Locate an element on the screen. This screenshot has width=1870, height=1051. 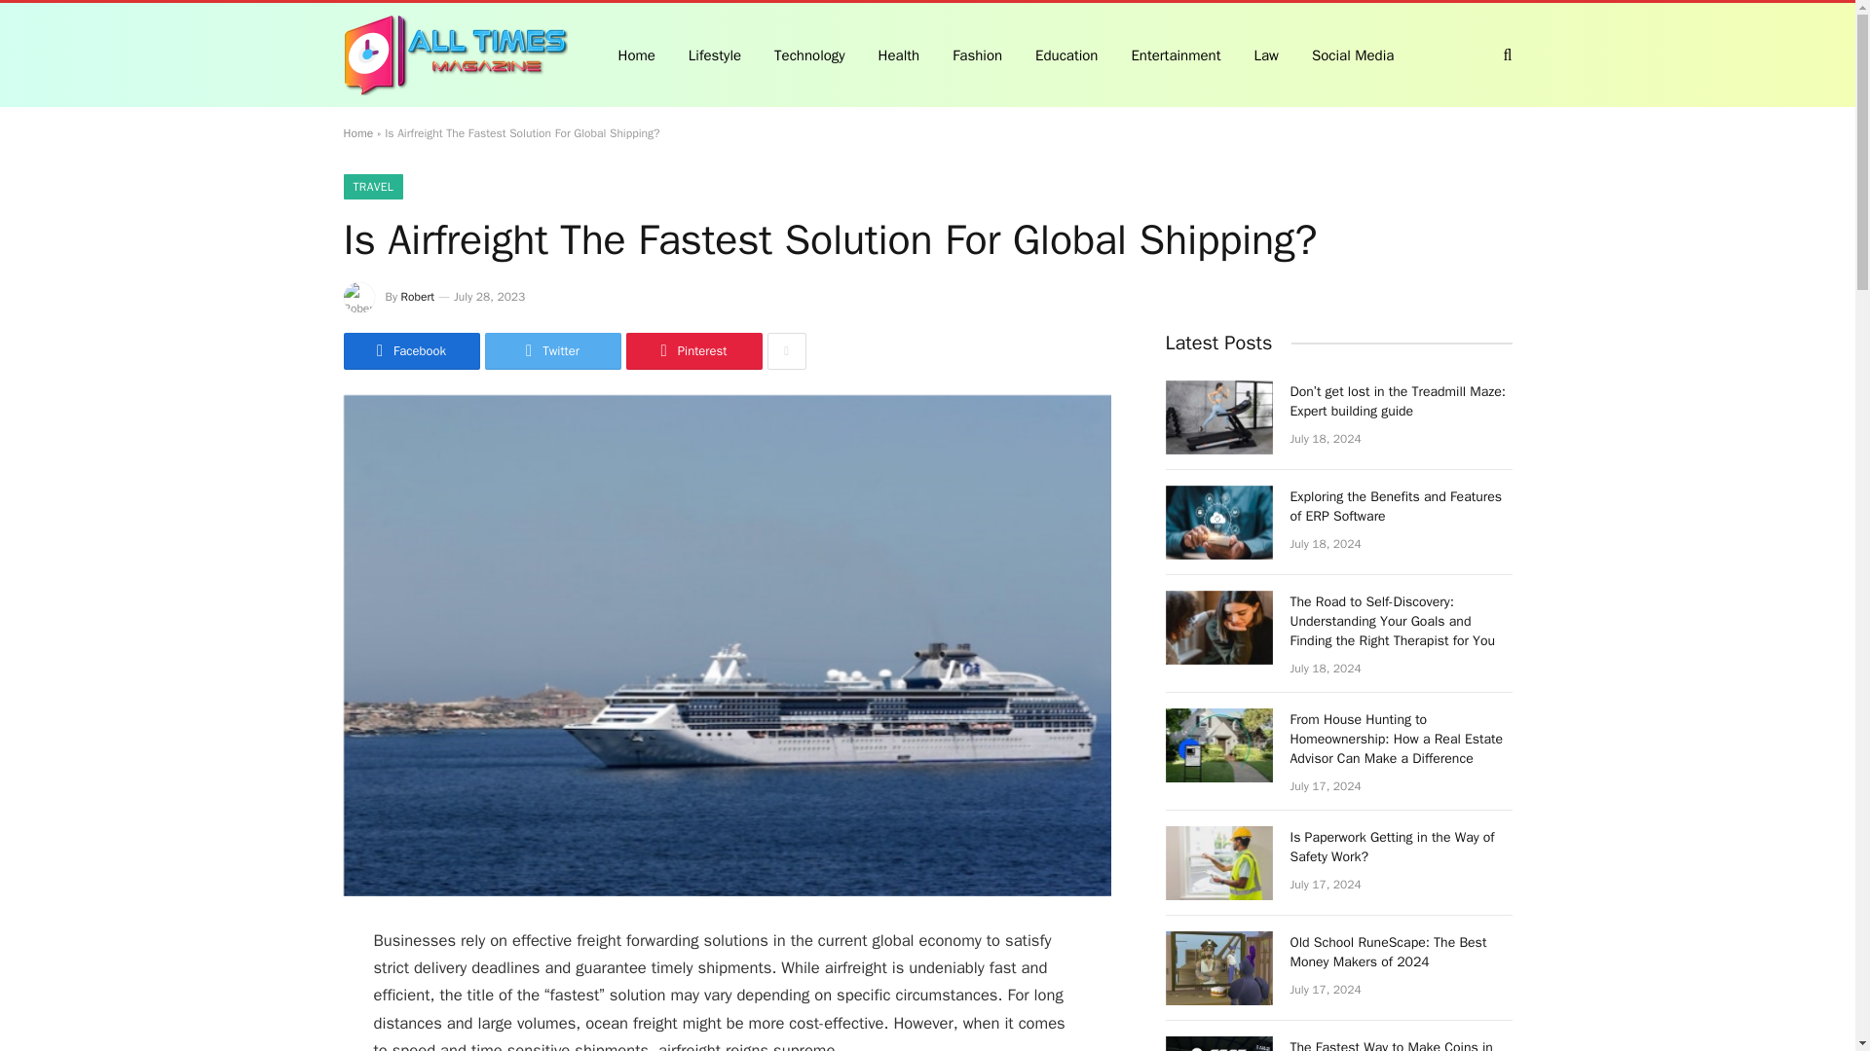
Home is located at coordinates (356, 132).